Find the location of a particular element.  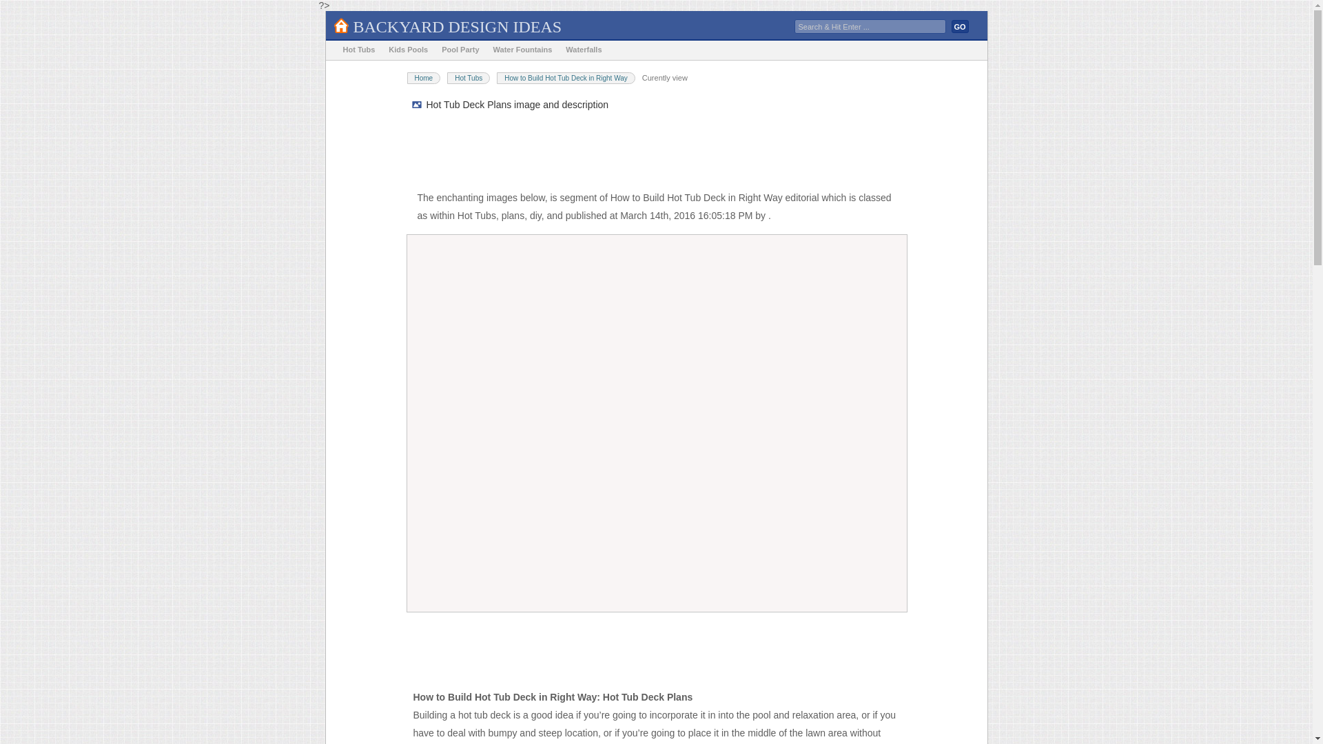

Water Fountains is located at coordinates (523, 50).